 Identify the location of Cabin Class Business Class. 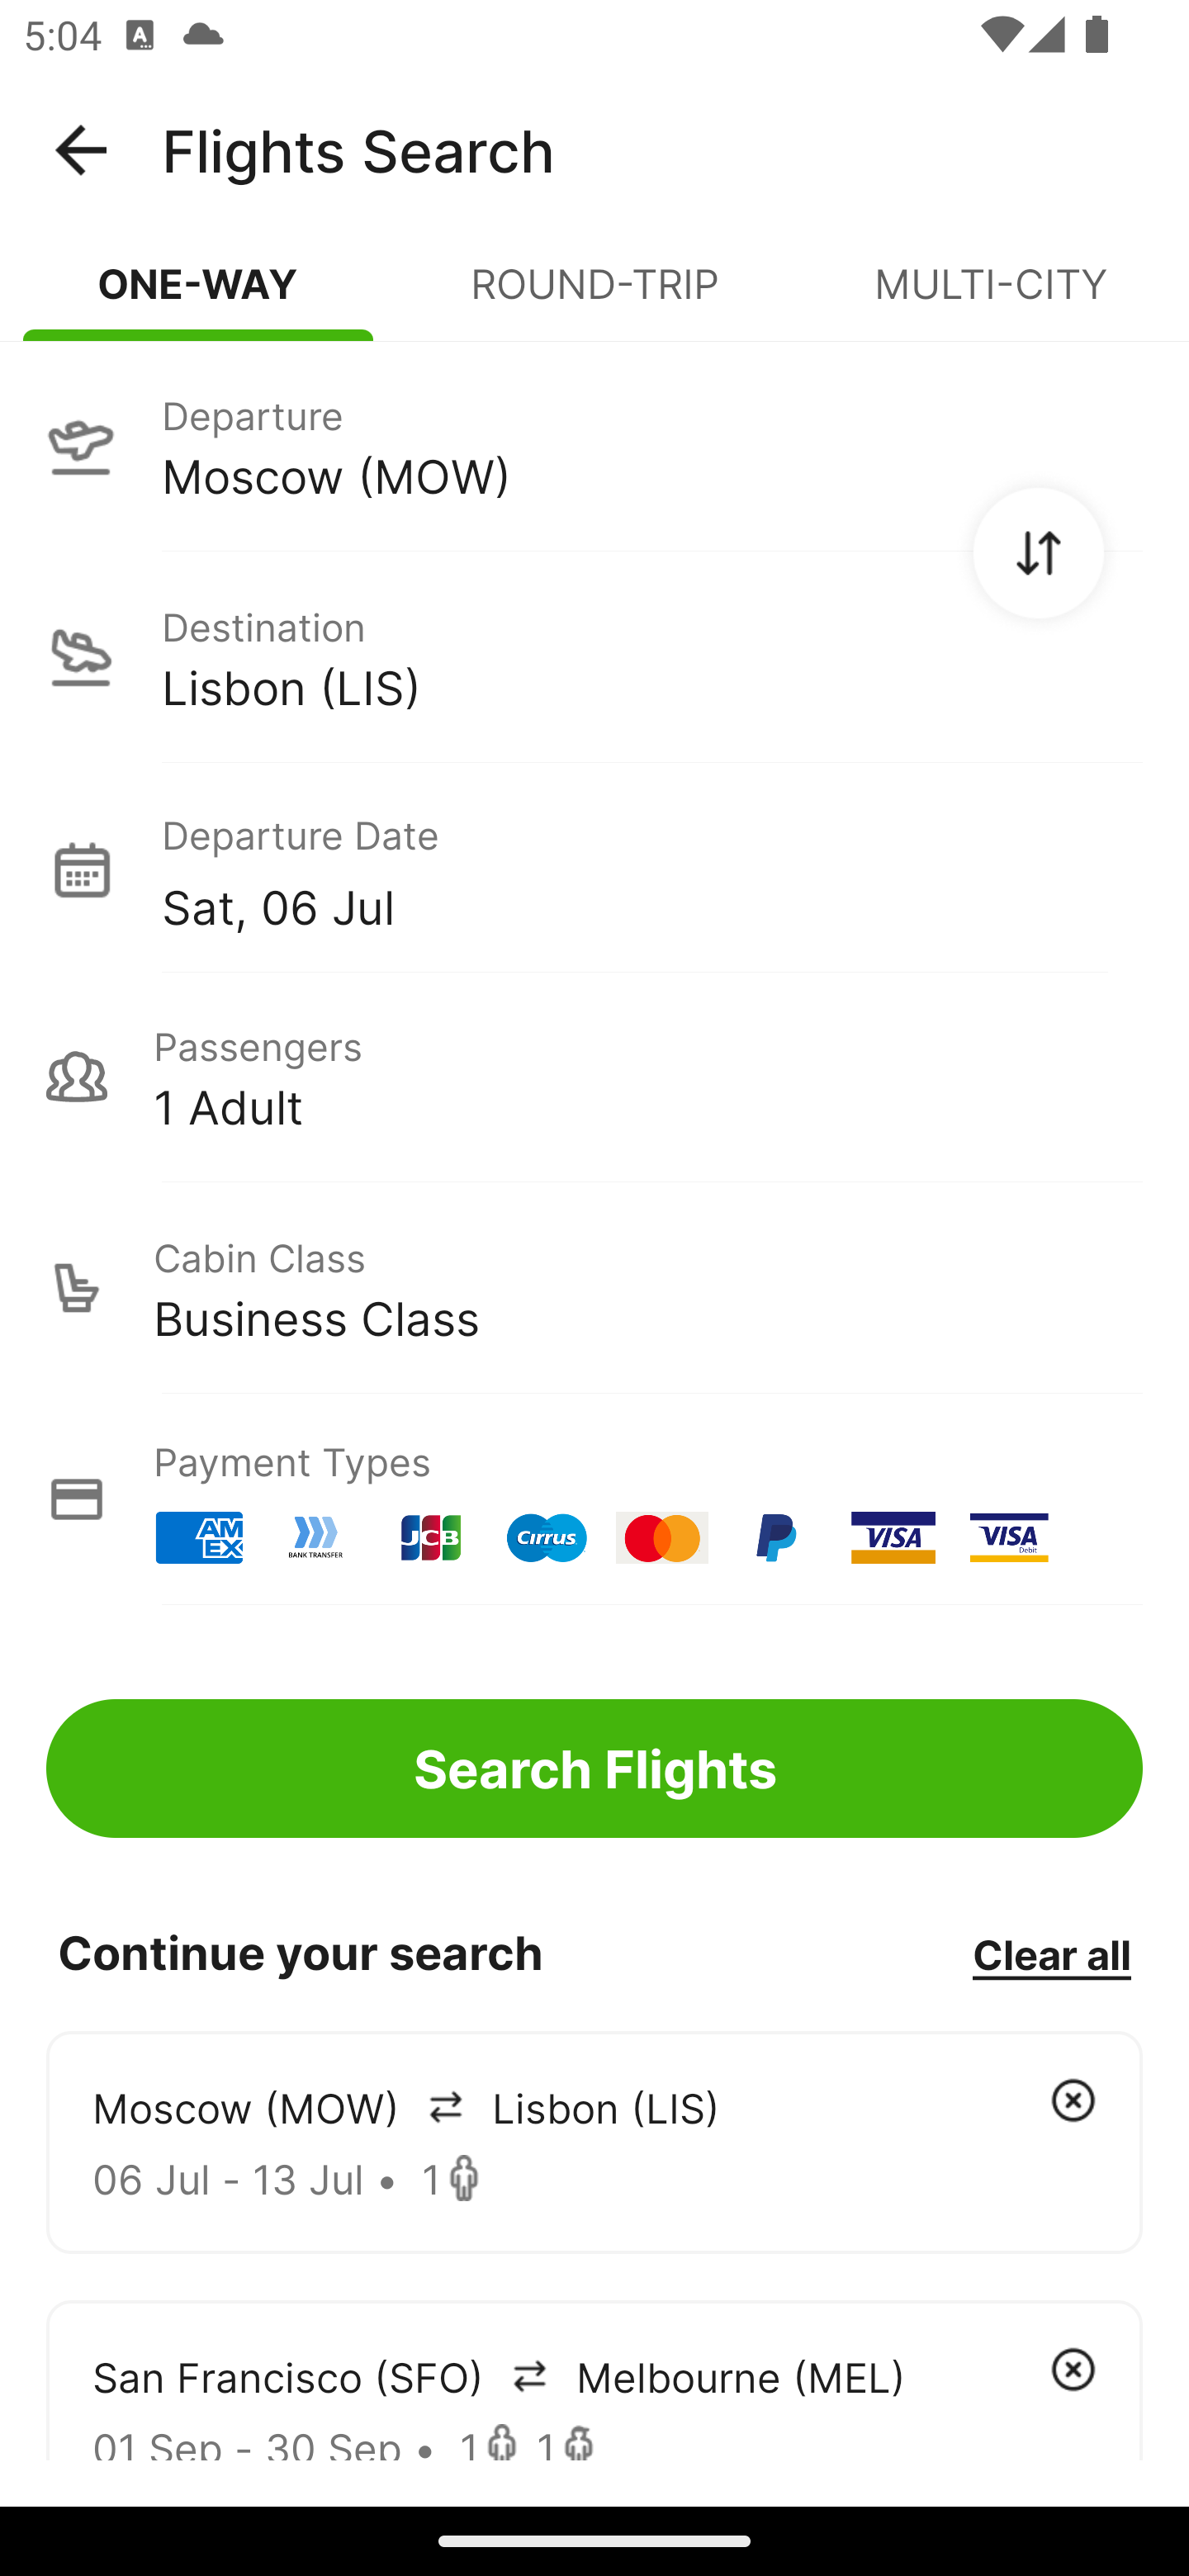
(594, 1288).